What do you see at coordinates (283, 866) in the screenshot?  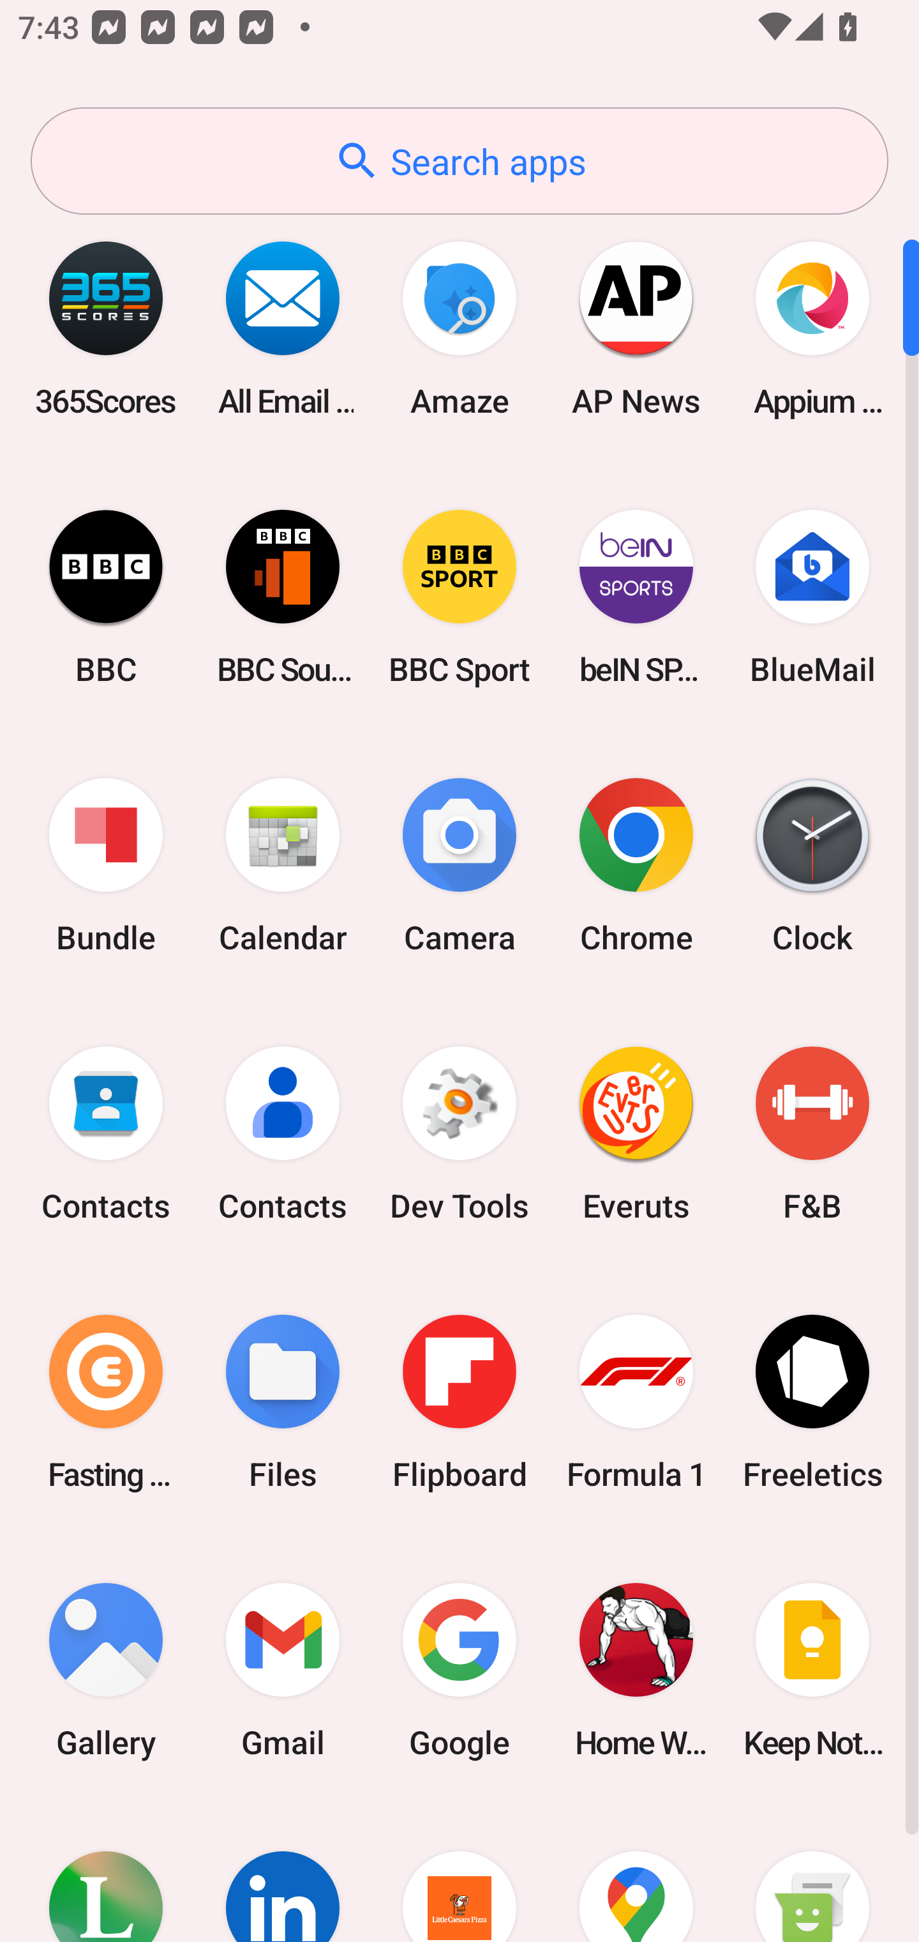 I see `Calendar` at bounding box center [283, 866].